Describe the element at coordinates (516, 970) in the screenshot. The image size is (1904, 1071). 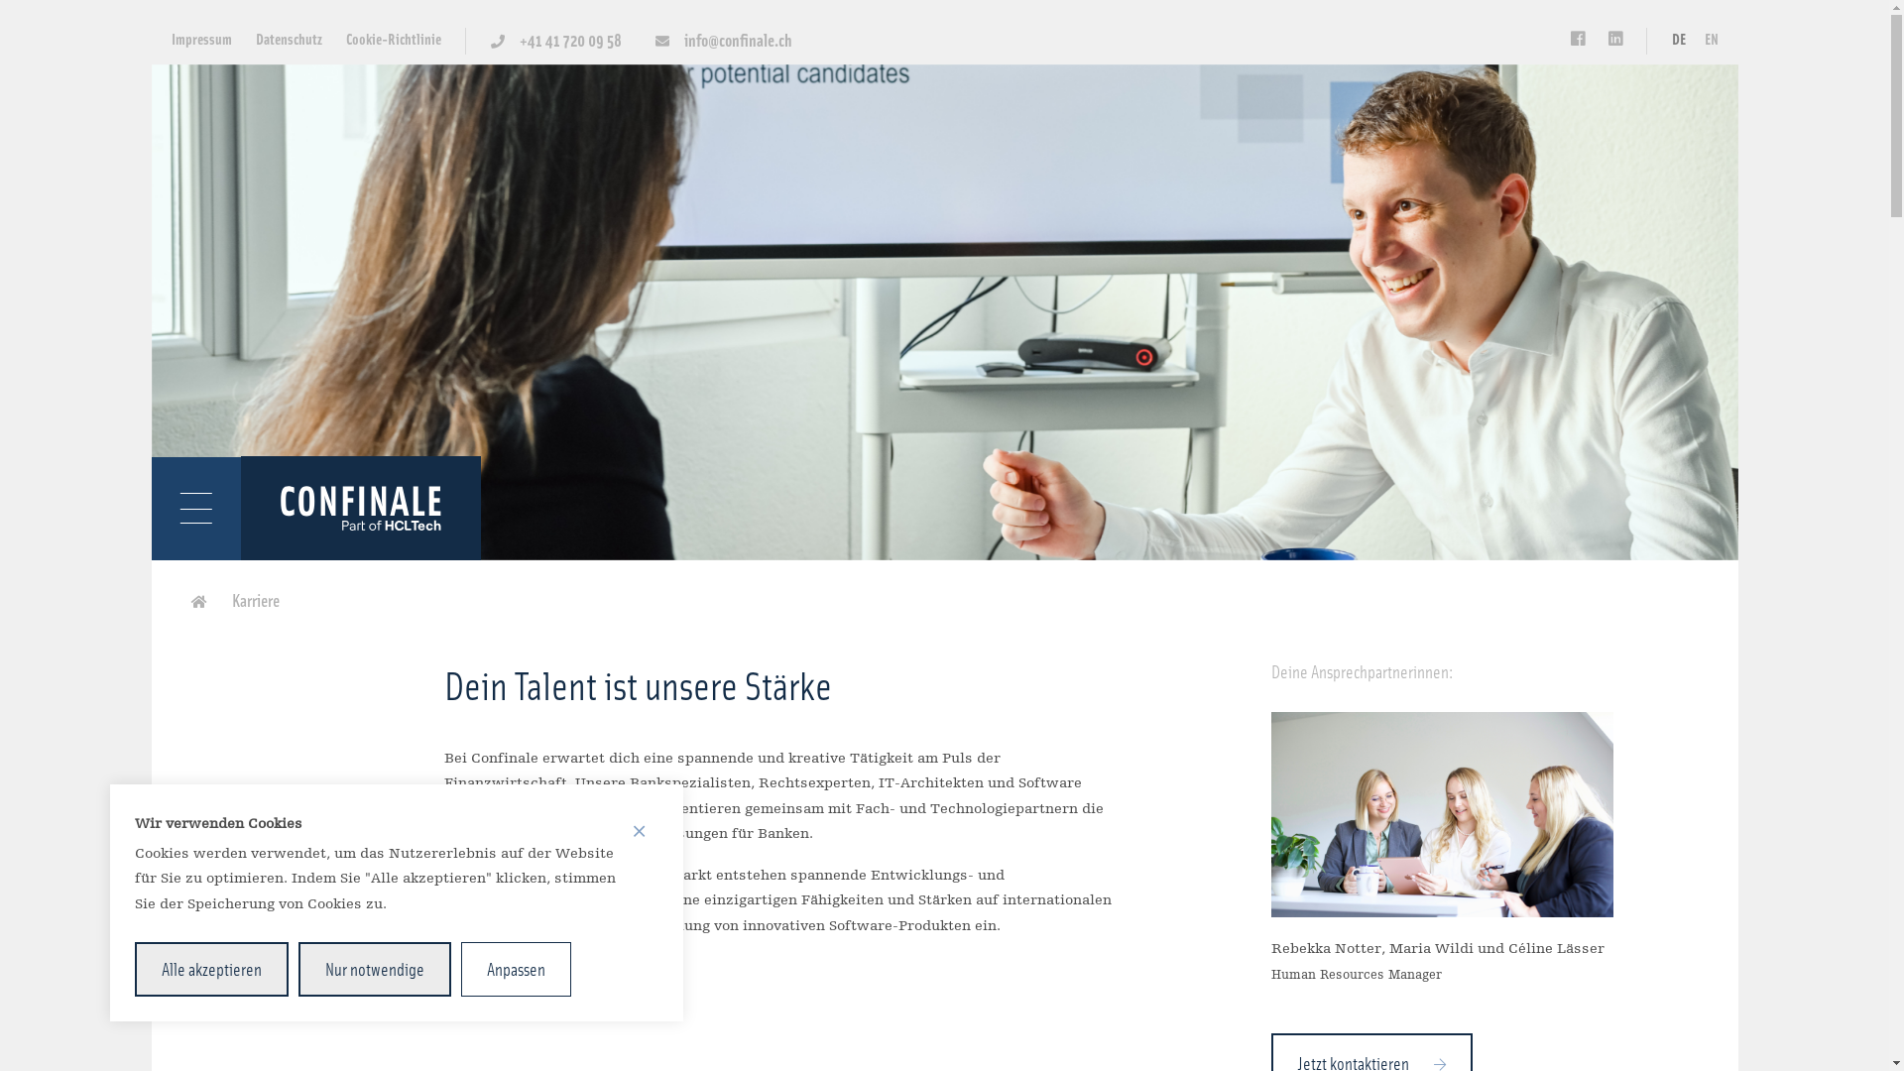
I see `Anpassen` at that location.